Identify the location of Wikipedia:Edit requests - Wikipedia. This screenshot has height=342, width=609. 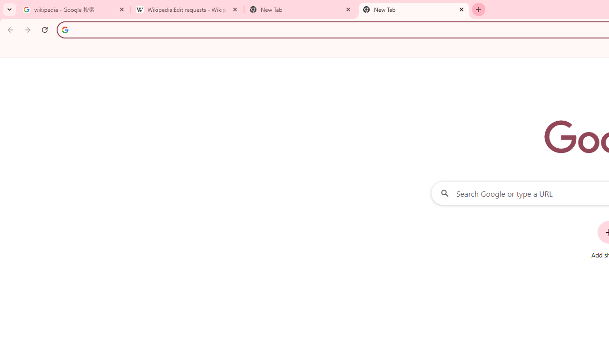
(187, 9).